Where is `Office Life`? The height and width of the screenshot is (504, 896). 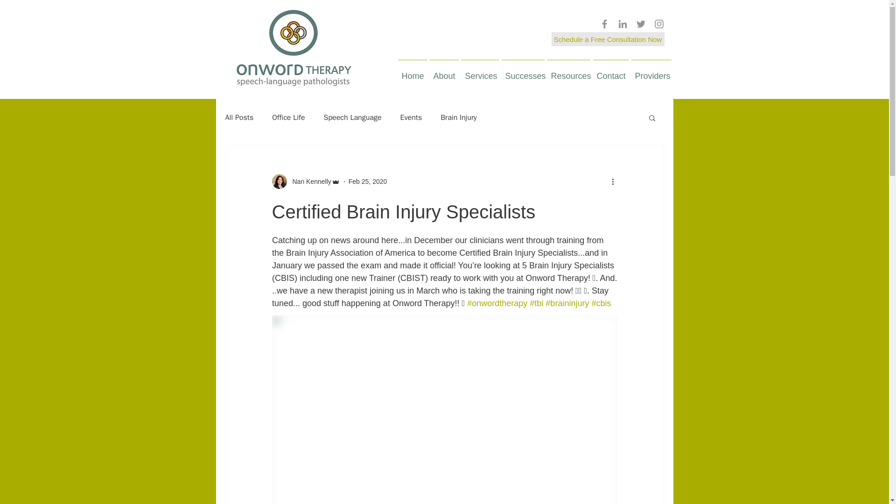 Office Life is located at coordinates (288, 118).